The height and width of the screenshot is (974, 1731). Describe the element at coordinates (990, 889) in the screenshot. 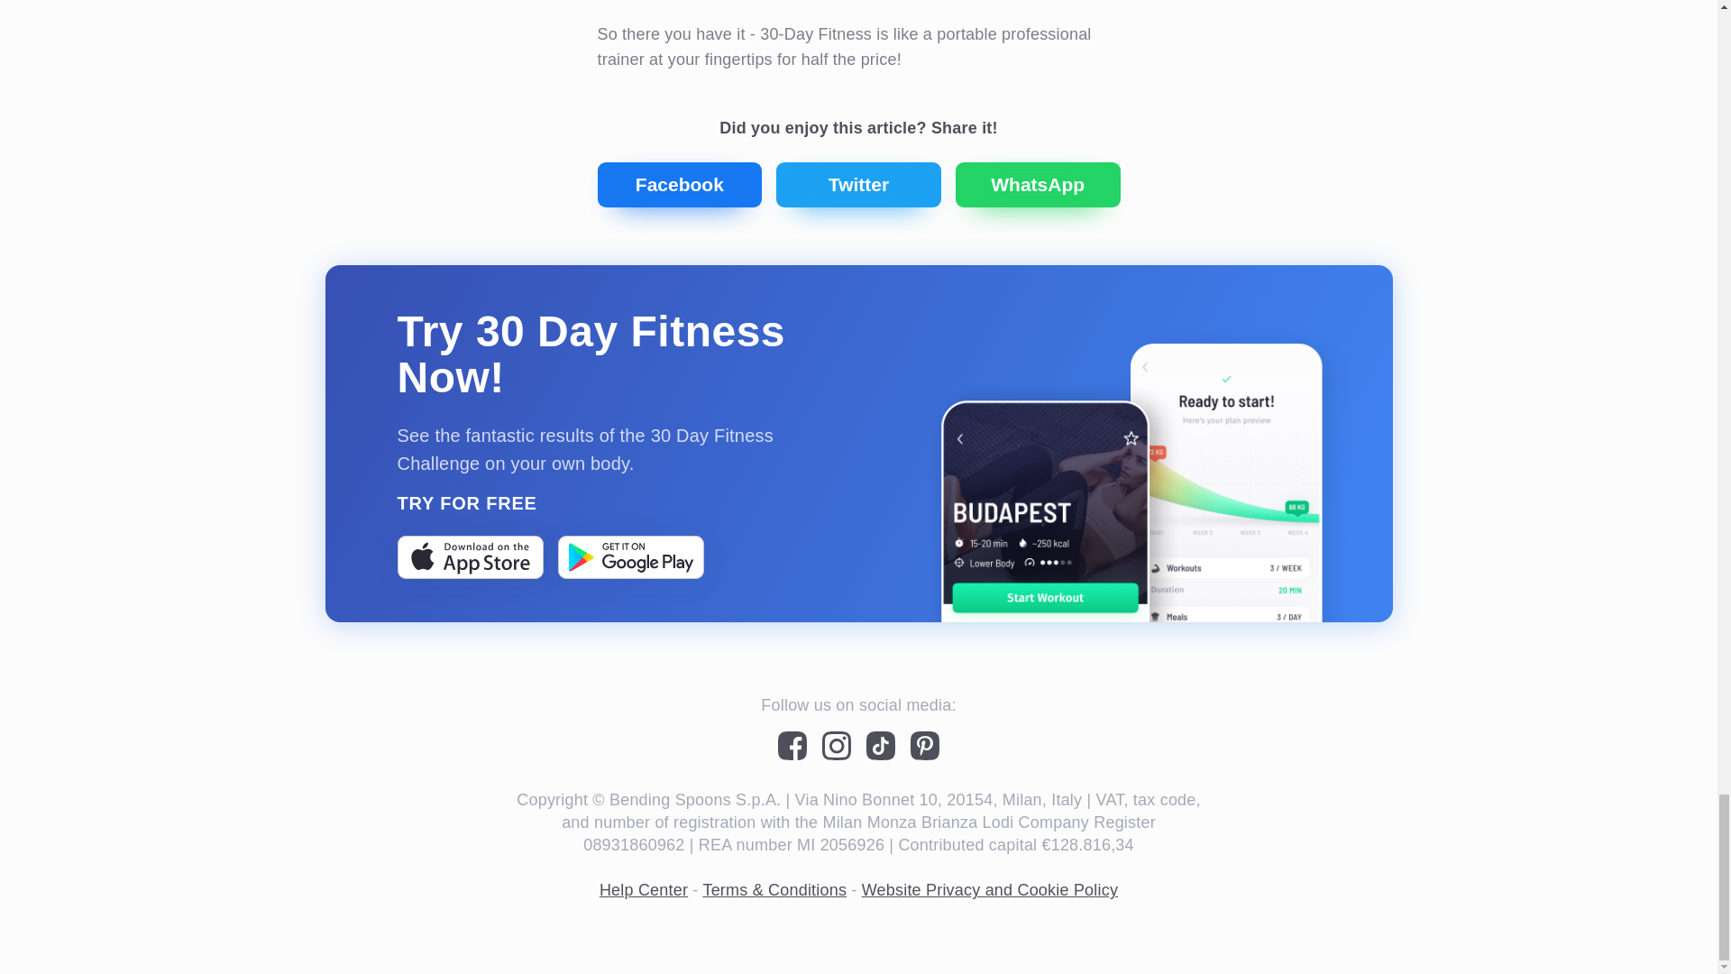

I see `Website Privacy and Cookie Policy` at that location.